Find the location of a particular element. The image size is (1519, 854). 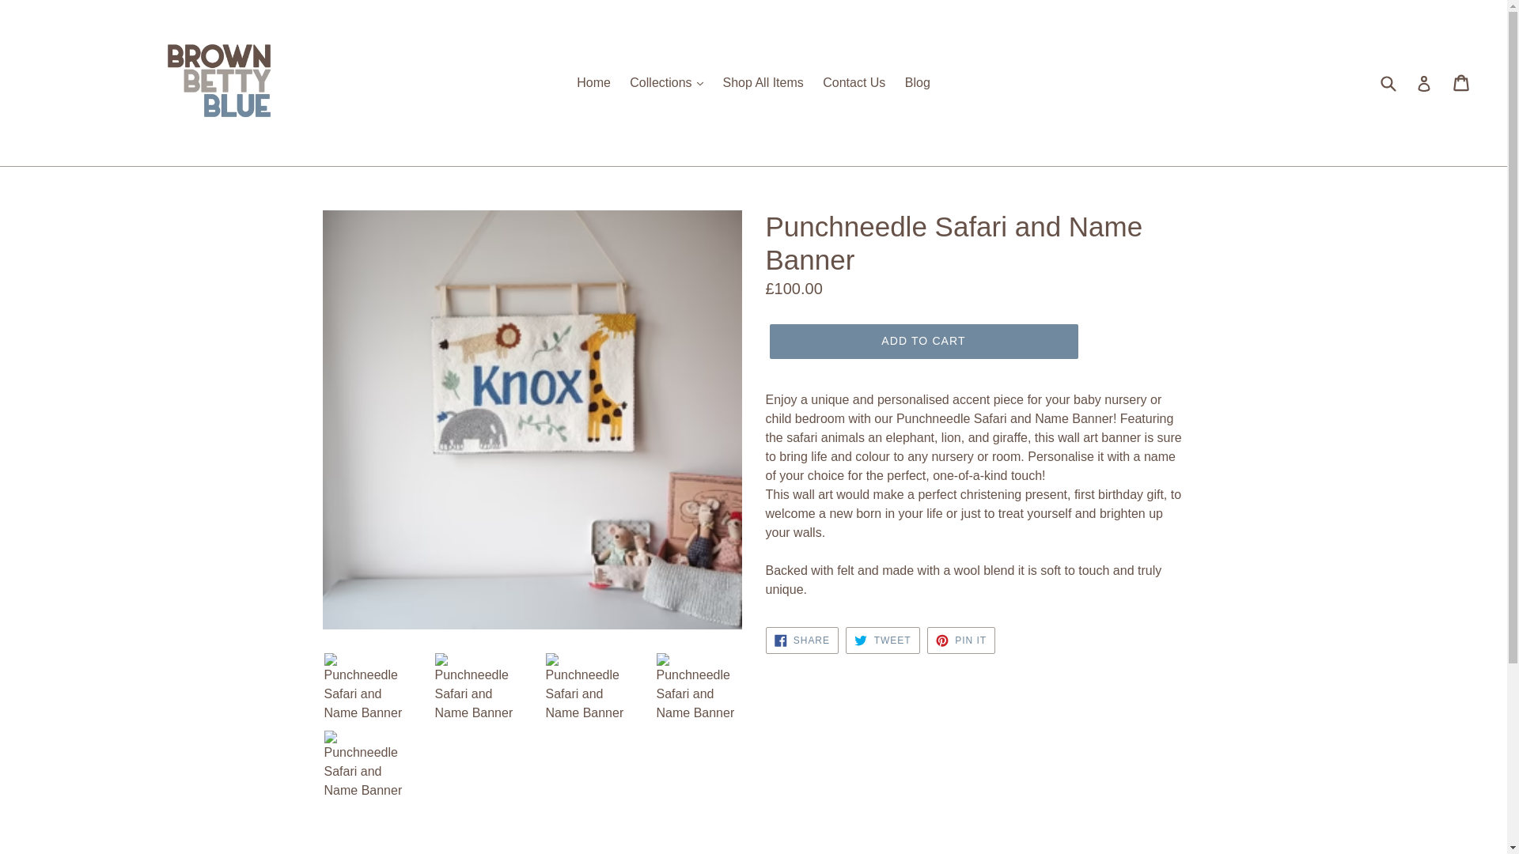

Share on Facebook is located at coordinates (801, 640).